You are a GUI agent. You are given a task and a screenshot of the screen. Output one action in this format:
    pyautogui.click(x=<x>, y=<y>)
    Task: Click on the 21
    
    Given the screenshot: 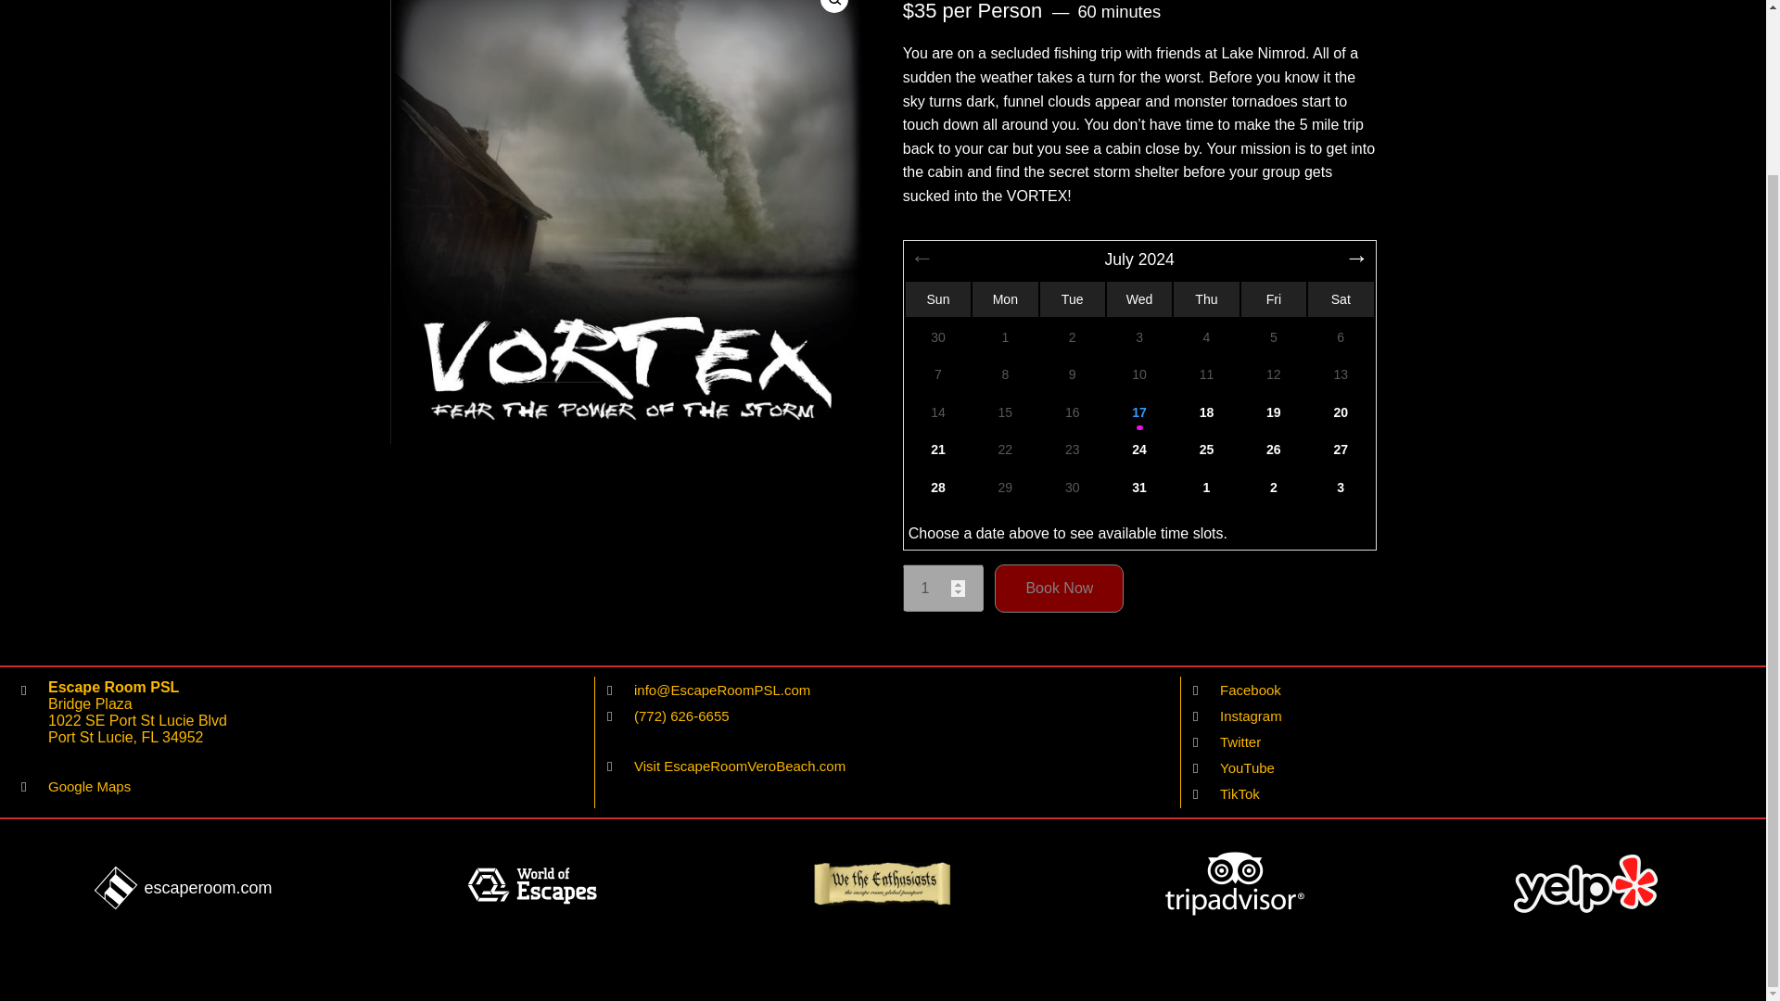 What is the action you would take?
    pyautogui.click(x=938, y=450)
    